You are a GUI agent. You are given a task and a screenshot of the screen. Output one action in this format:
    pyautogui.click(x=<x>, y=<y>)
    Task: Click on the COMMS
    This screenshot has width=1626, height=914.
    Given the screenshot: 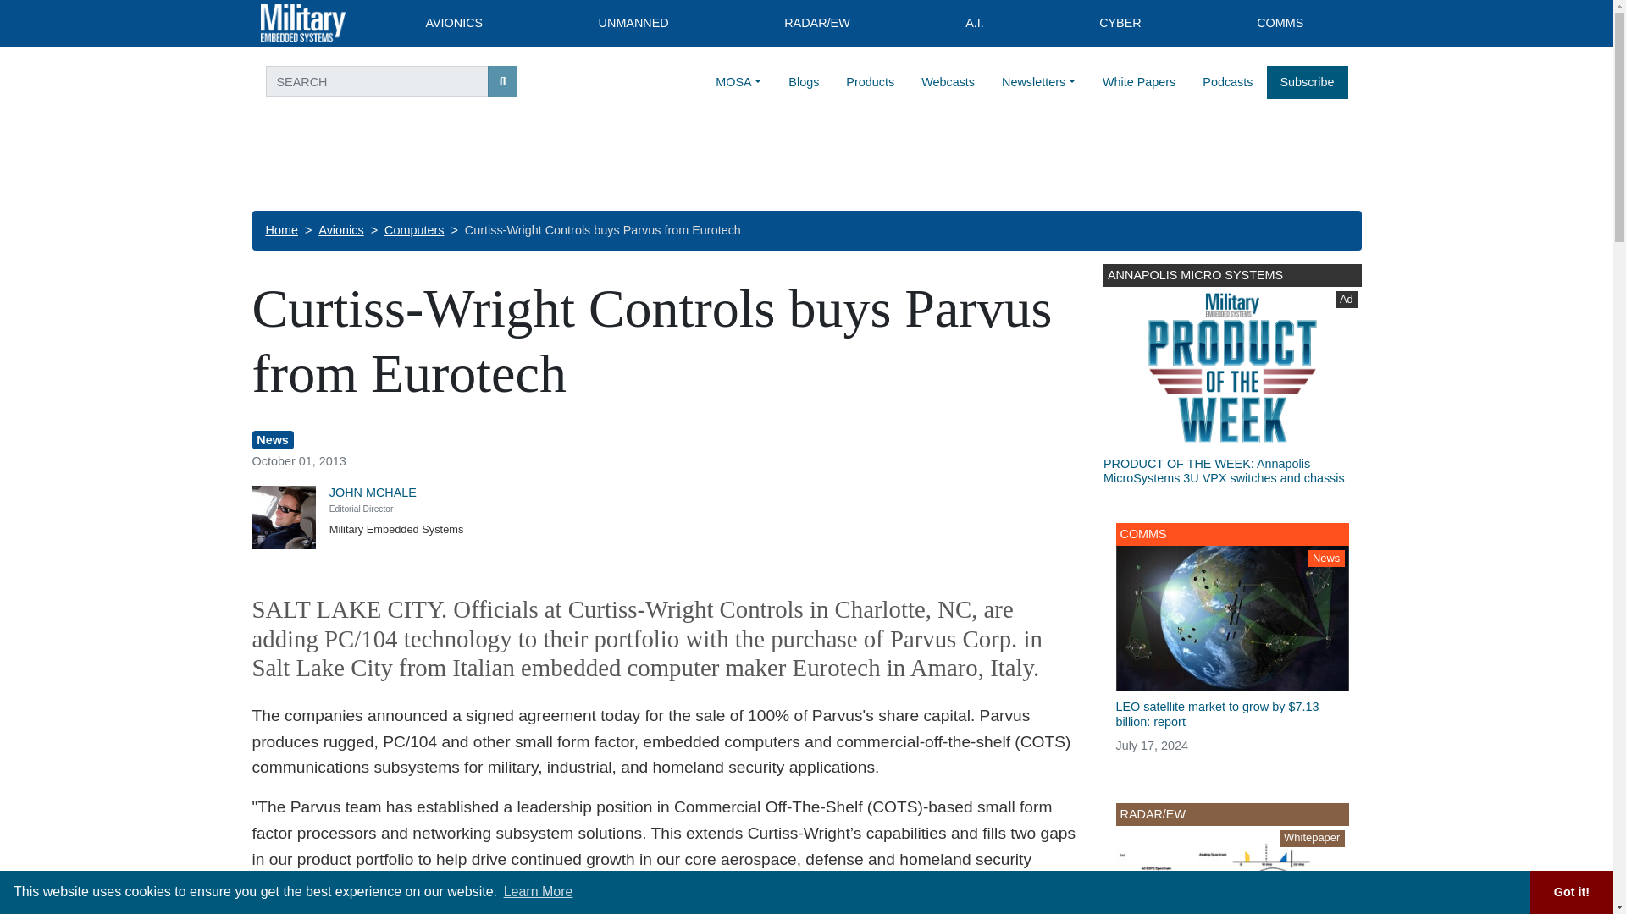 What is the action you would take?
    pyautogui.click(x=1280, y=24)
    